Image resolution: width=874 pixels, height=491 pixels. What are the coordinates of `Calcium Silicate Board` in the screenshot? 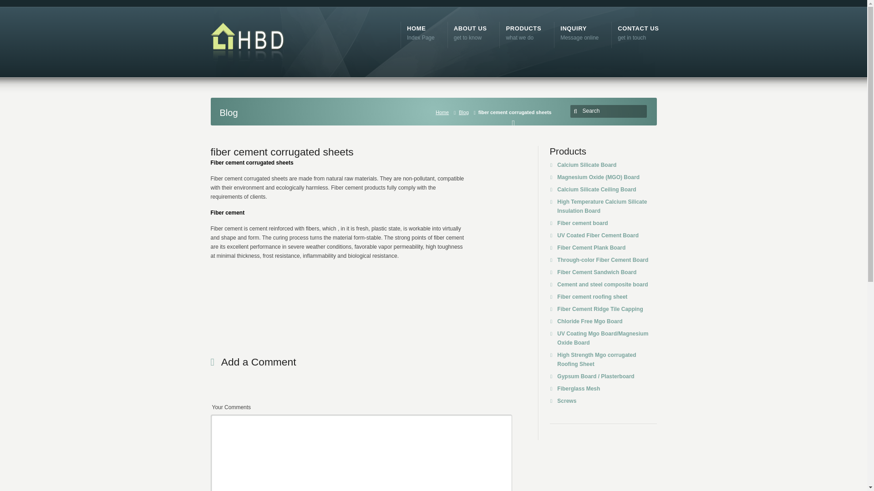 It's located at (586, 165).